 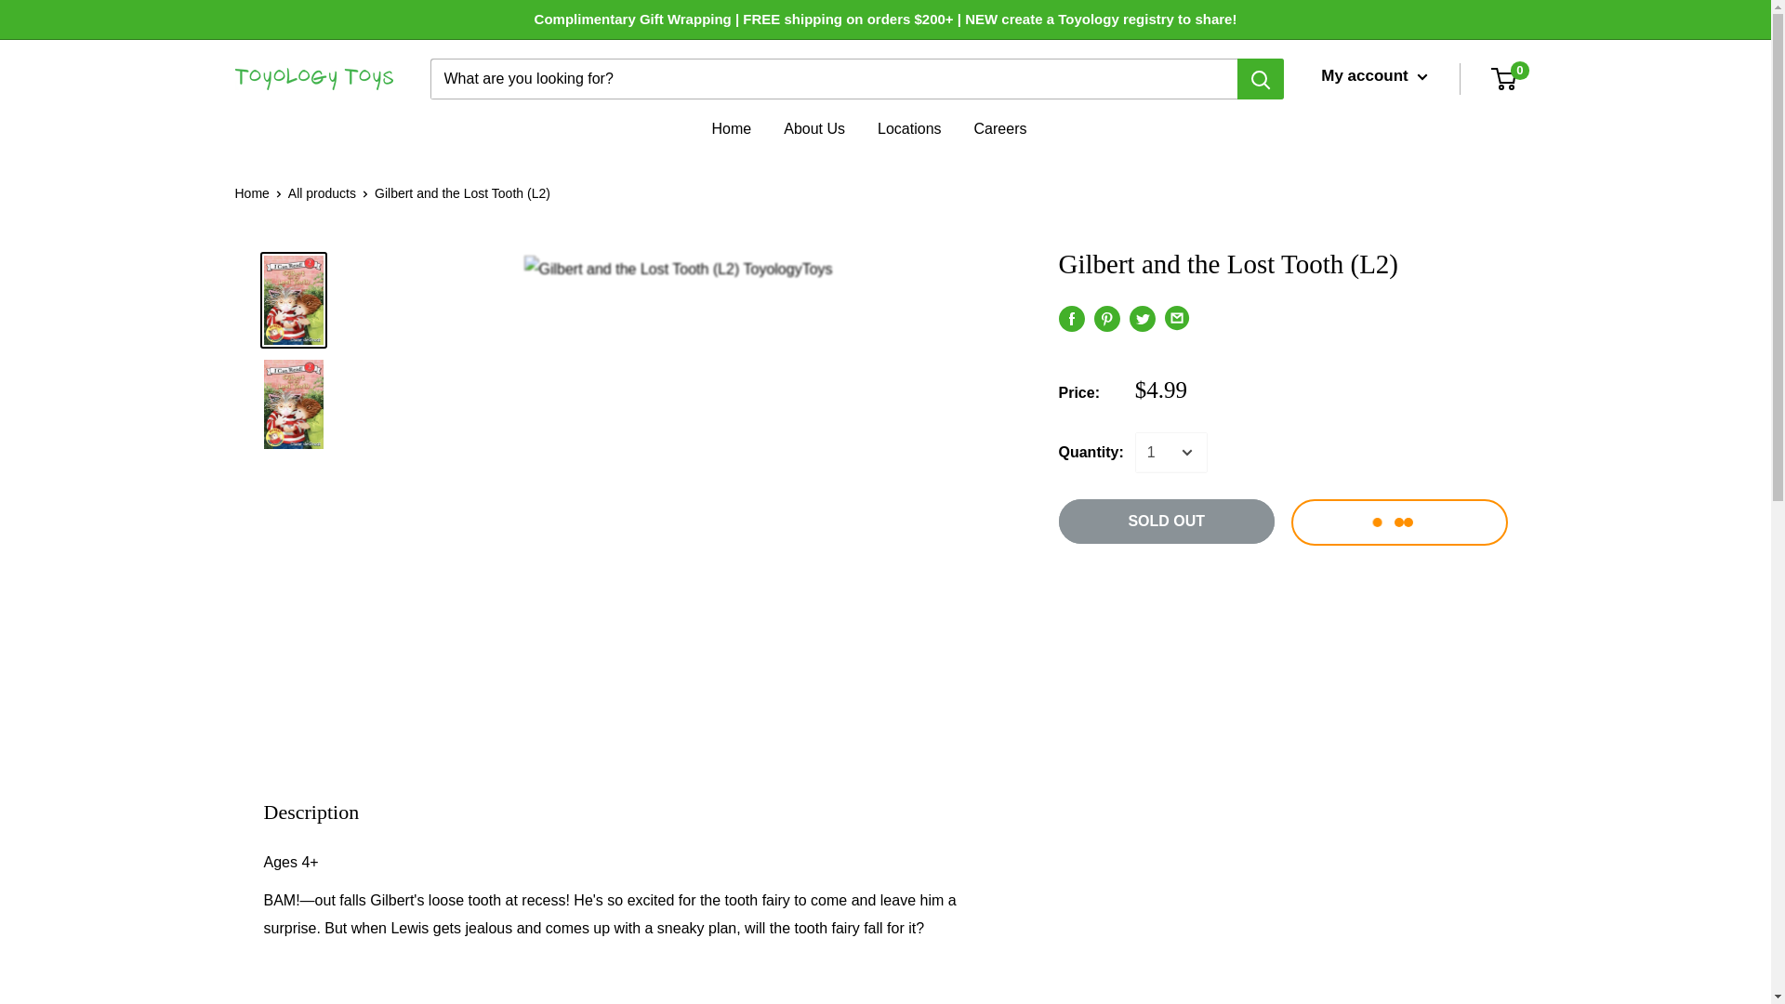 What do you see at coordinates (1373, 76) in the screenshot?
I see `My account` at bounding box center [1373, 76].